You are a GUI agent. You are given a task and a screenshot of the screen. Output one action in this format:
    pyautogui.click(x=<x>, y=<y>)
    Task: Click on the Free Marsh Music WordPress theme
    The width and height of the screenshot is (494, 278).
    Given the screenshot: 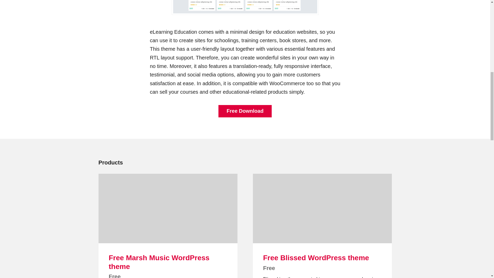 What is the action you would take?
    pyautogui.click(x=159, y=262)
    